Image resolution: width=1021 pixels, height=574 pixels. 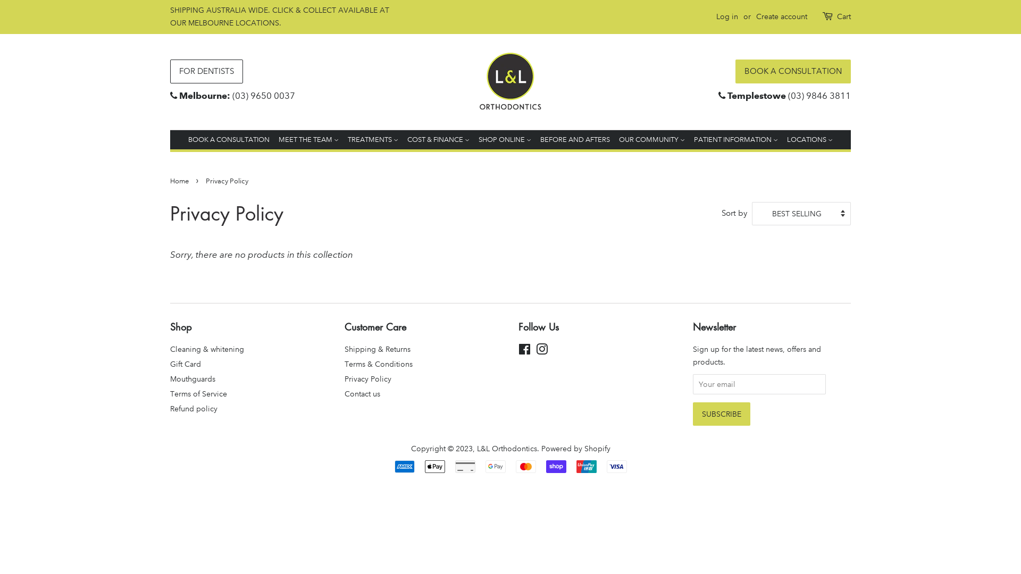 What do you see at coordinates (844, 17) in the screenshot?
I see `Cart` at bounding box center [844, 17].